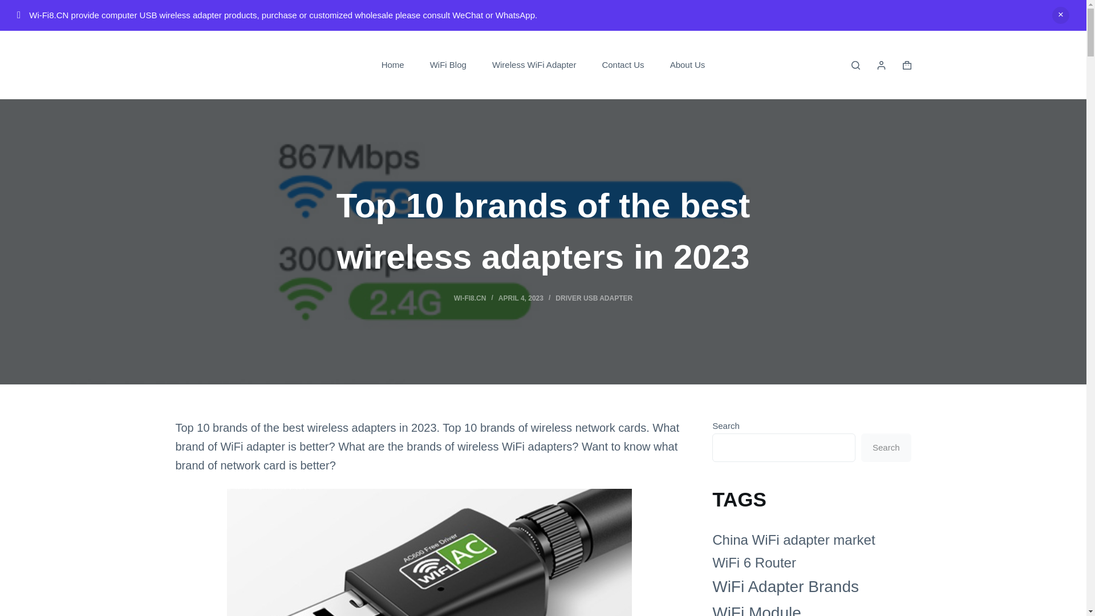  Describe the element at coordinates (470, 298) in the screenshot. I see `Posts by Wi-Fi8.CN` at that location.